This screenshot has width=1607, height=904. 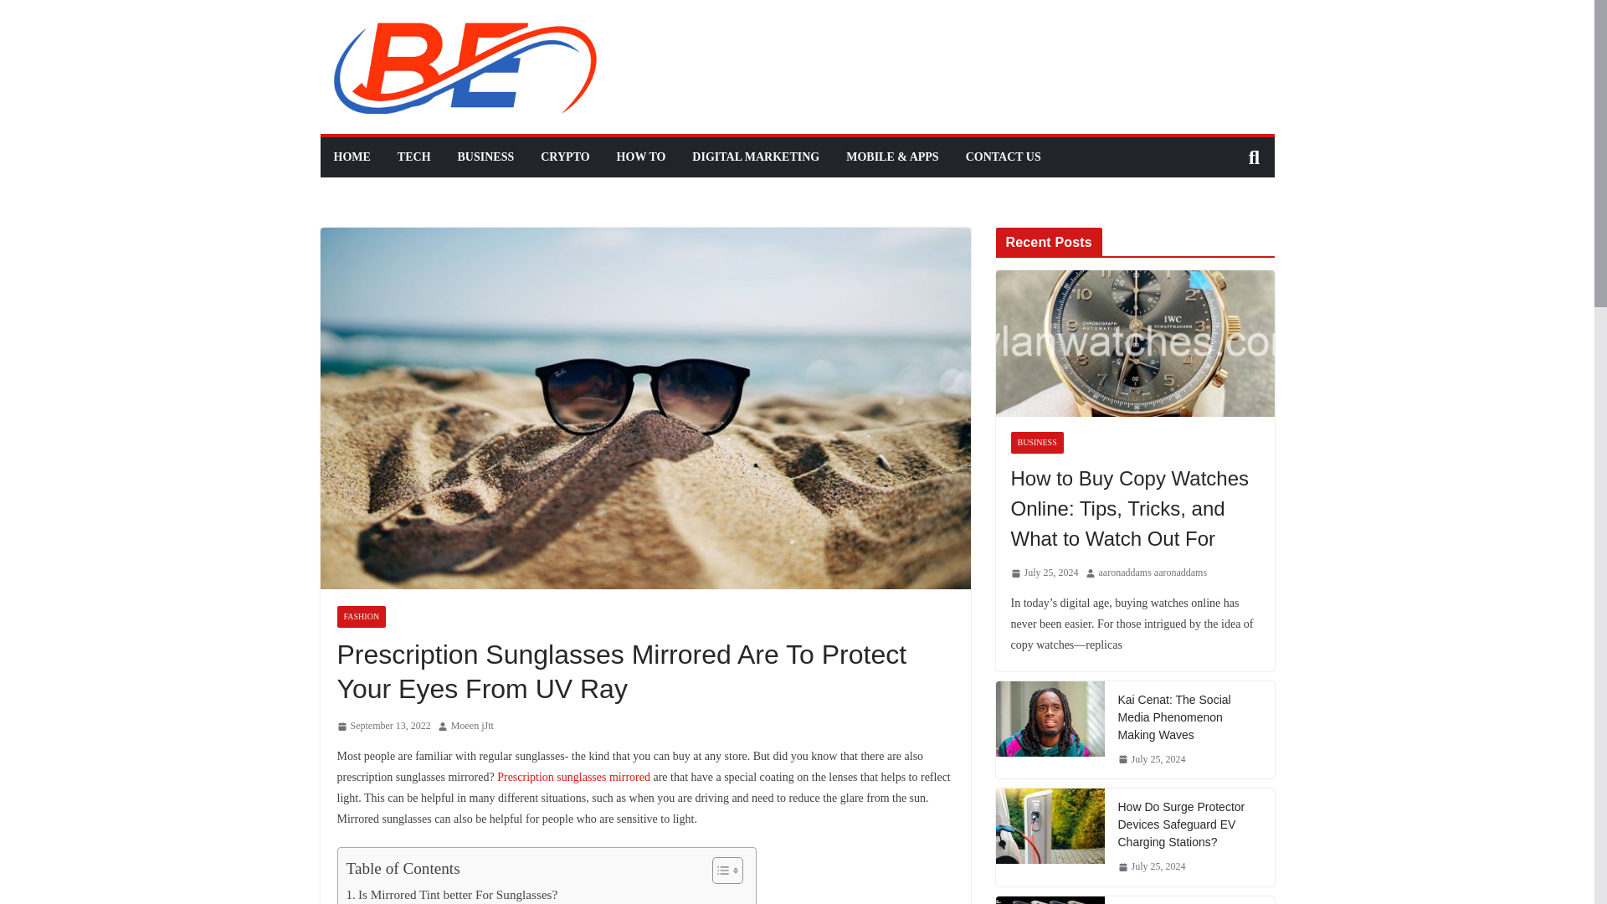 I want to click on Prescription sunglasses mirrored, so click(x=573, y=777).